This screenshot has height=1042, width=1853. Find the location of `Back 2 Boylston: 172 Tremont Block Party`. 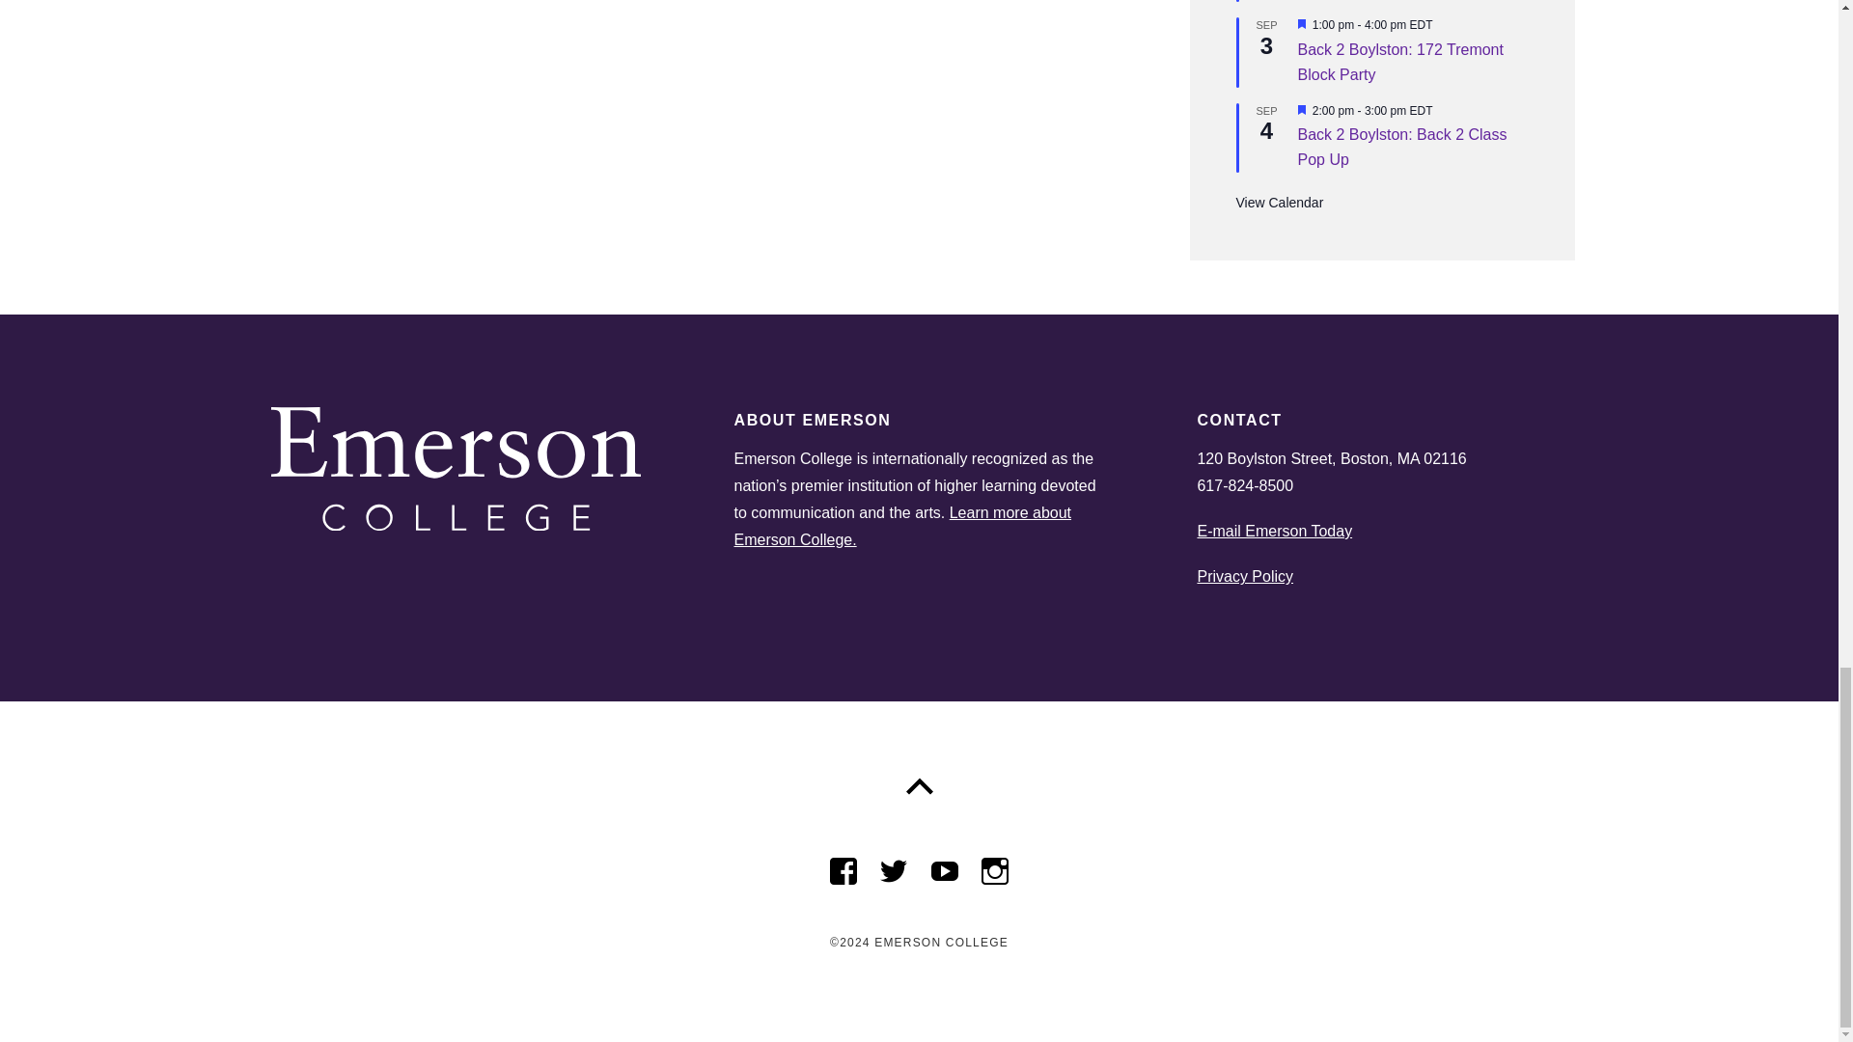

Back 2 Boylston: 172 Tremont Block Party is located at coordinates (1399, 63).